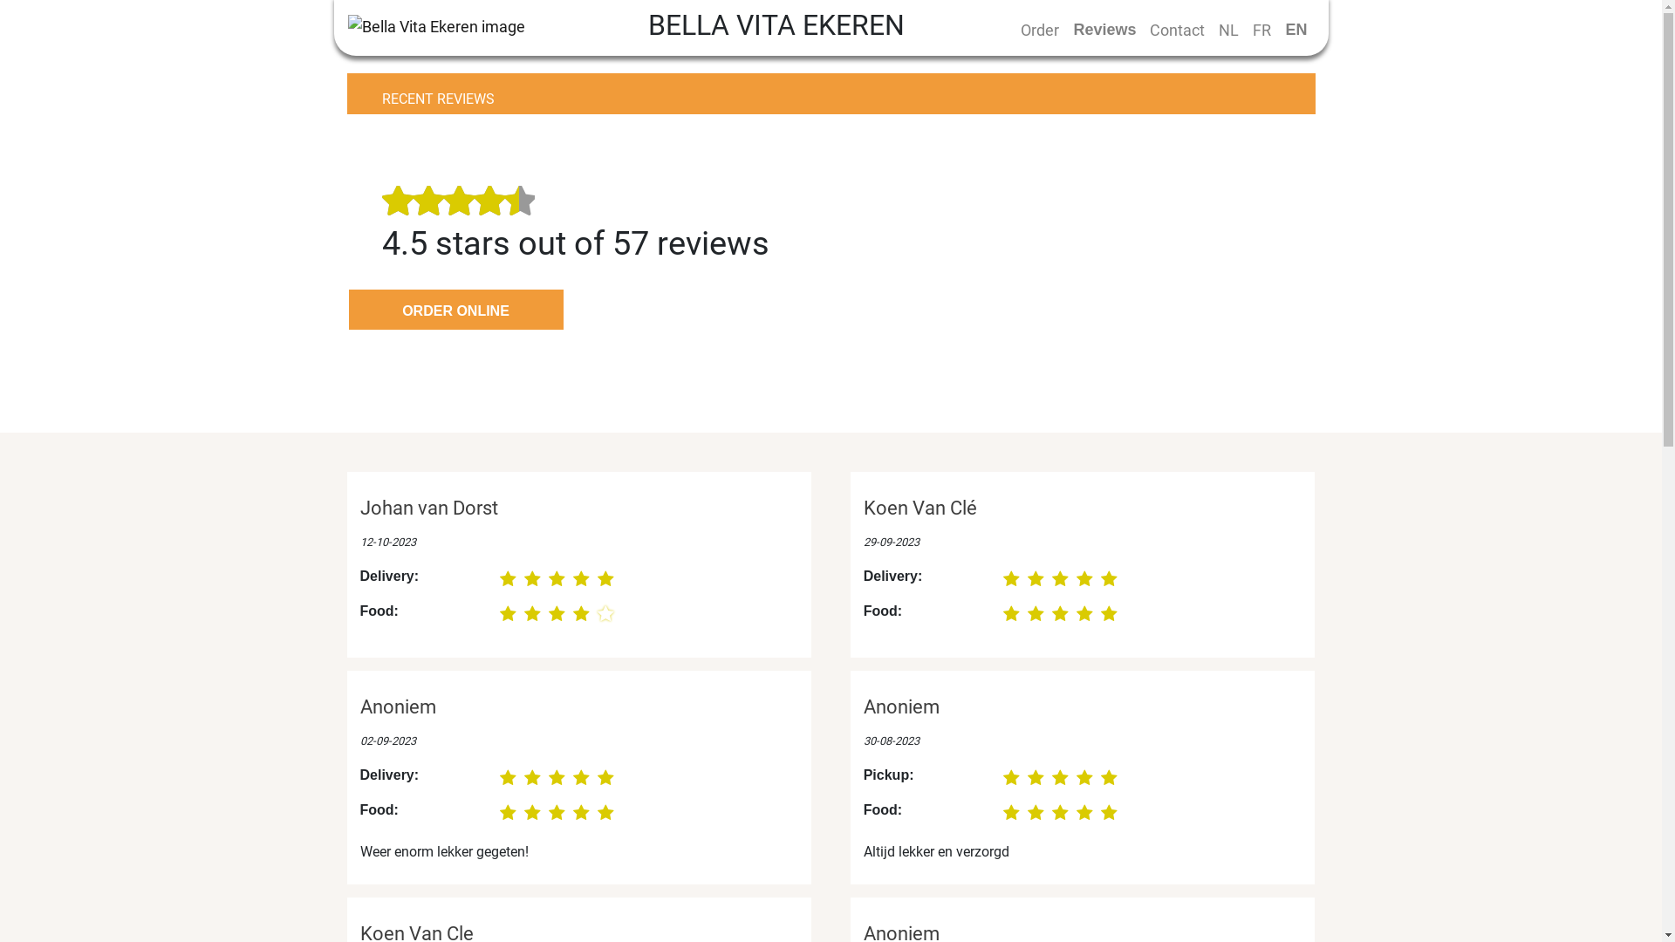 The image size is (1675, 942). I want to click on Order, so click(1040, 30).